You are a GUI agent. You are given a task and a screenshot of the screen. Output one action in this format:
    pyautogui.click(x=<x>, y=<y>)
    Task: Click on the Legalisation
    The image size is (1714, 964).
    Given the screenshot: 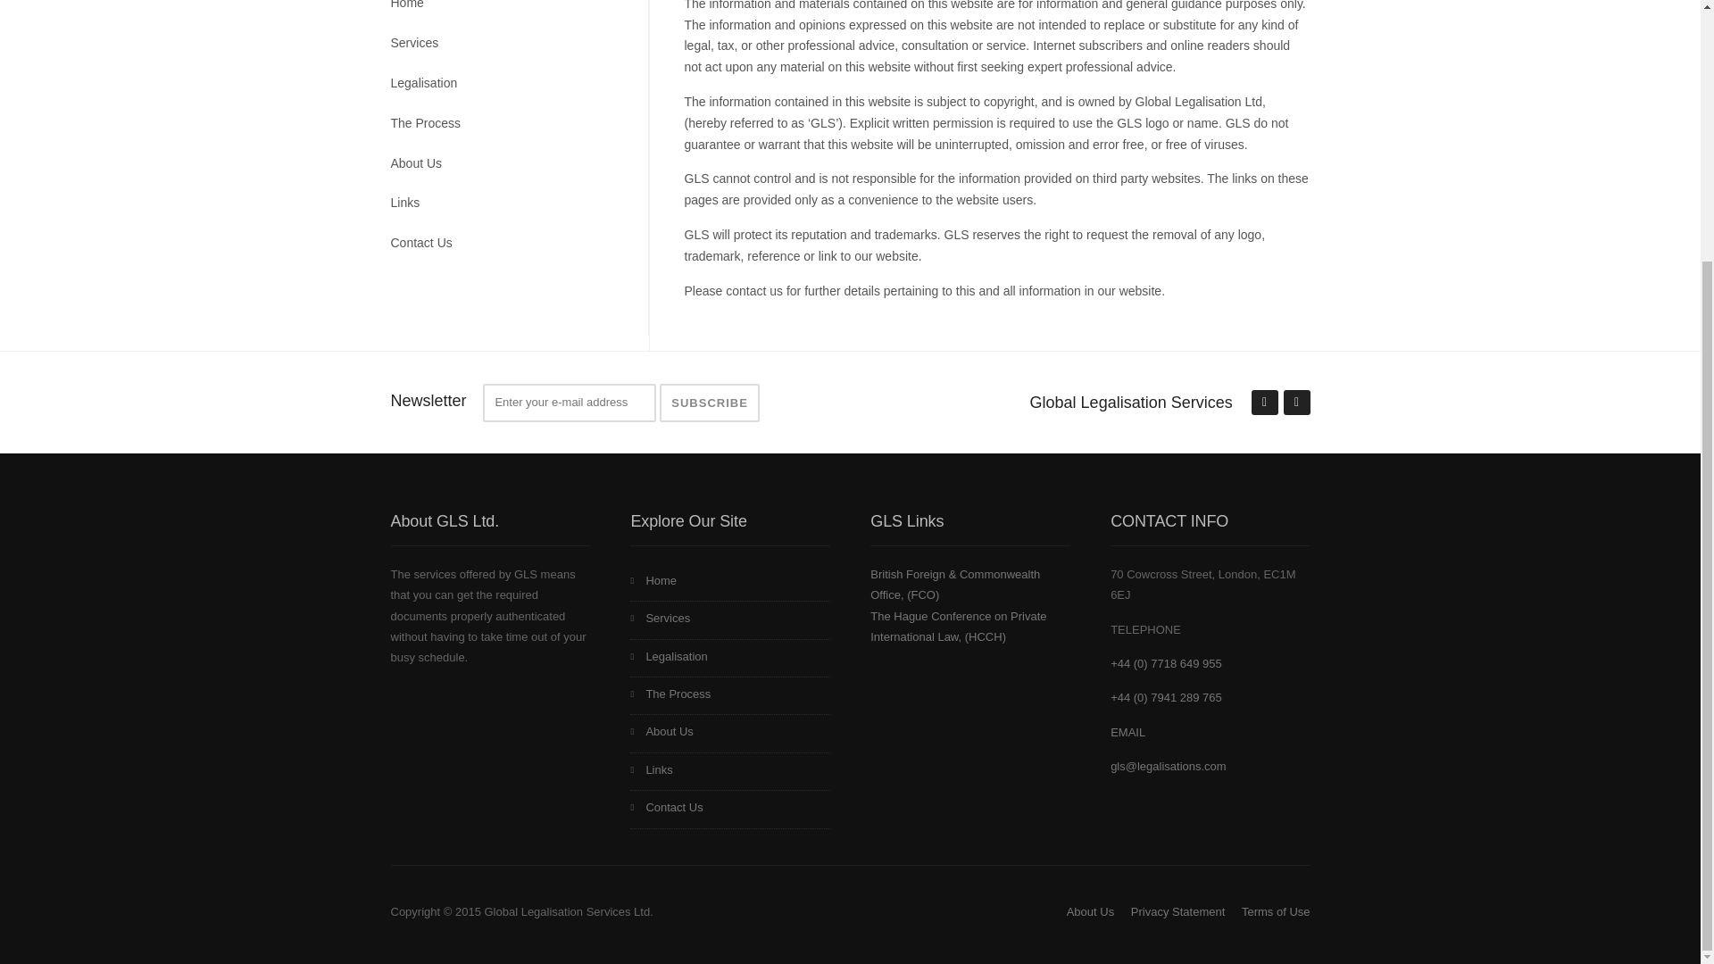 What is the action you would take?
    pyautogui.click(x=502, y=84)
    